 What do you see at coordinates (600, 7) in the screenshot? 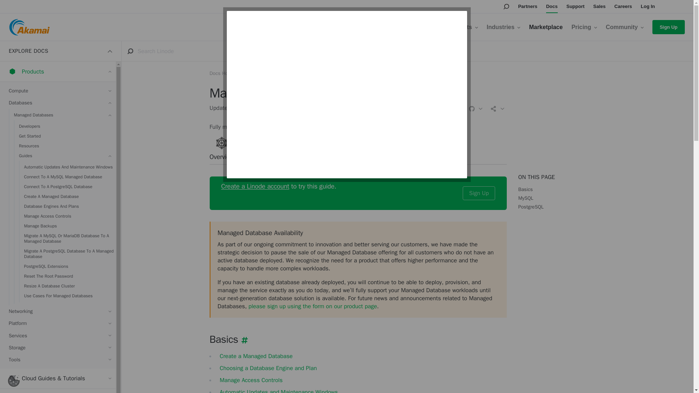
I see `Sales` at bounding box center [600, 7].